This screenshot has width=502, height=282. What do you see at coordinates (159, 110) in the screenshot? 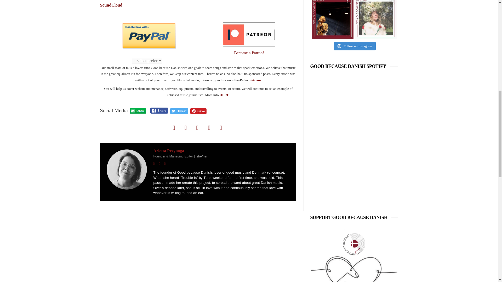
I see `Facebook Share` at bounding box center [159, 110].